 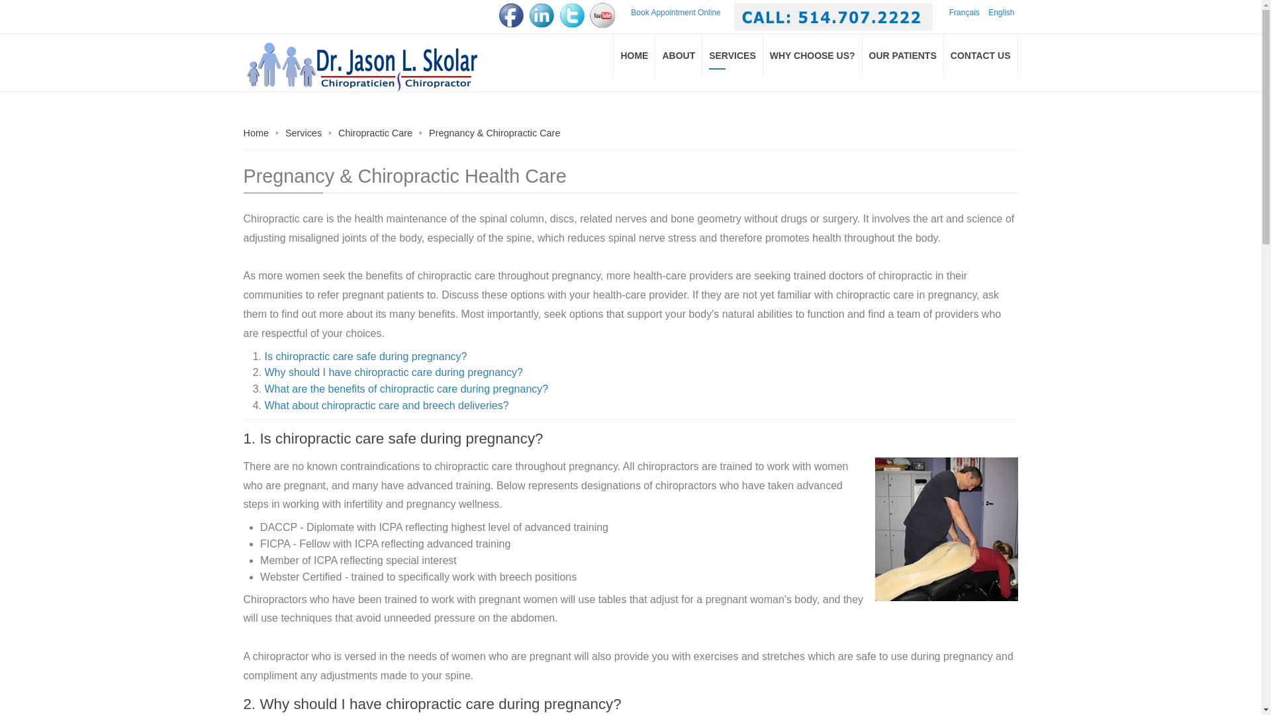 I want to click on HOME, so click(x=634, y=56).